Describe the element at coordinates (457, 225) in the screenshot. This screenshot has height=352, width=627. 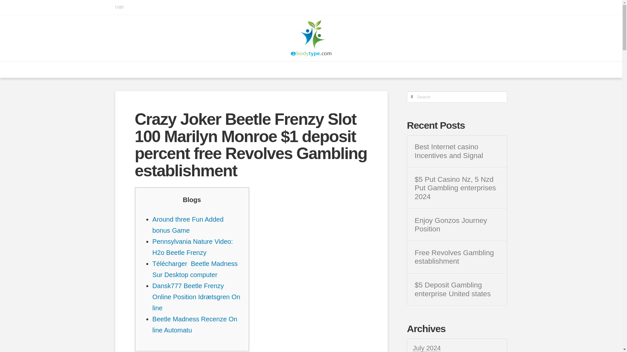
I see `Enjoy Gonzos Journey Position` at that location.